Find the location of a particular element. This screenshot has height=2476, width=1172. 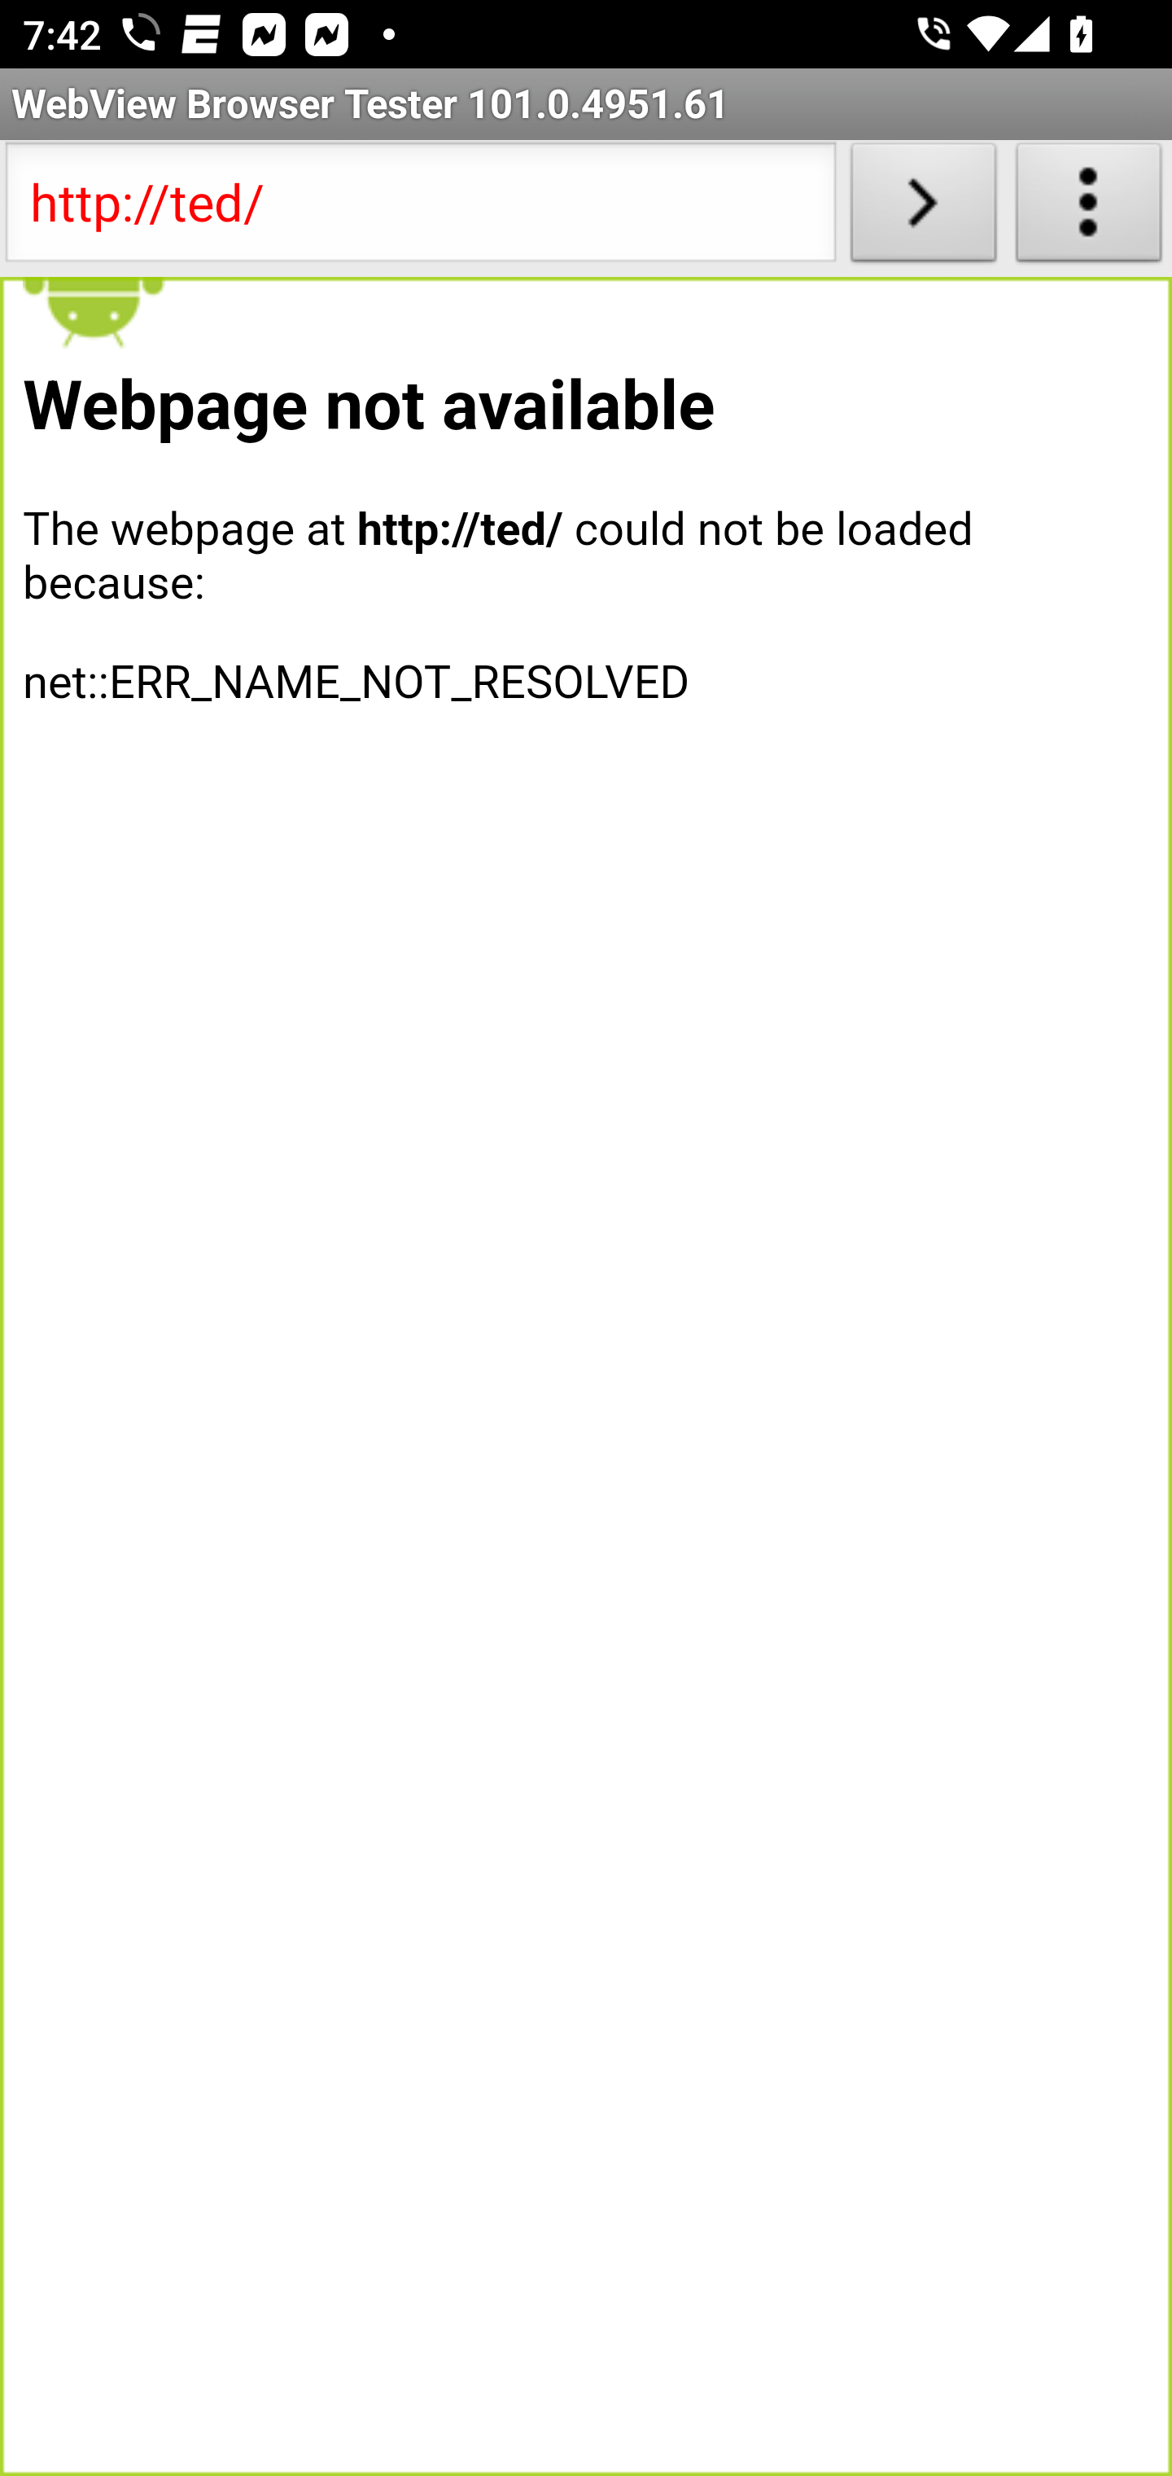

Load URL is located at coordinates (923, 209).